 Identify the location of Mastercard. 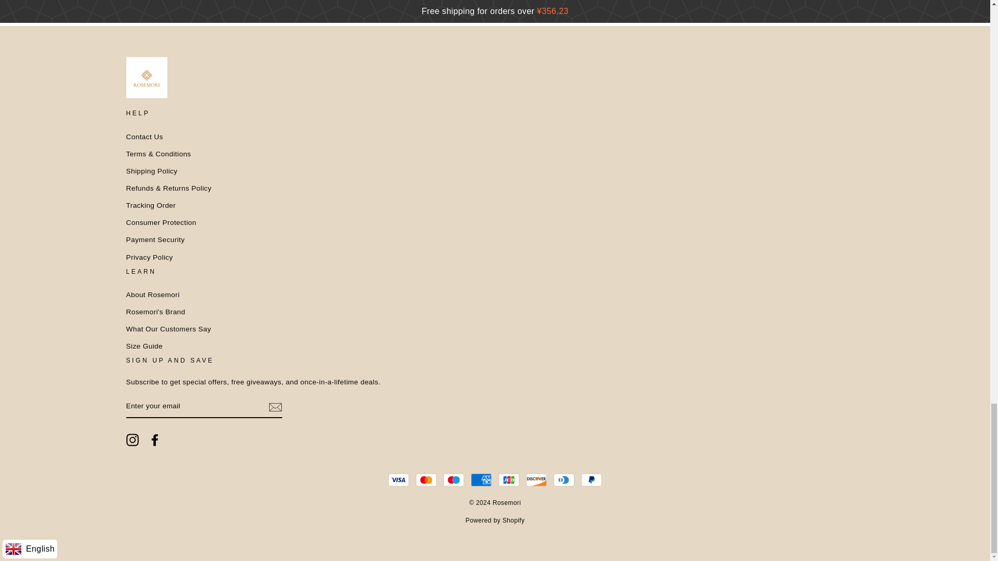
(426, 479).